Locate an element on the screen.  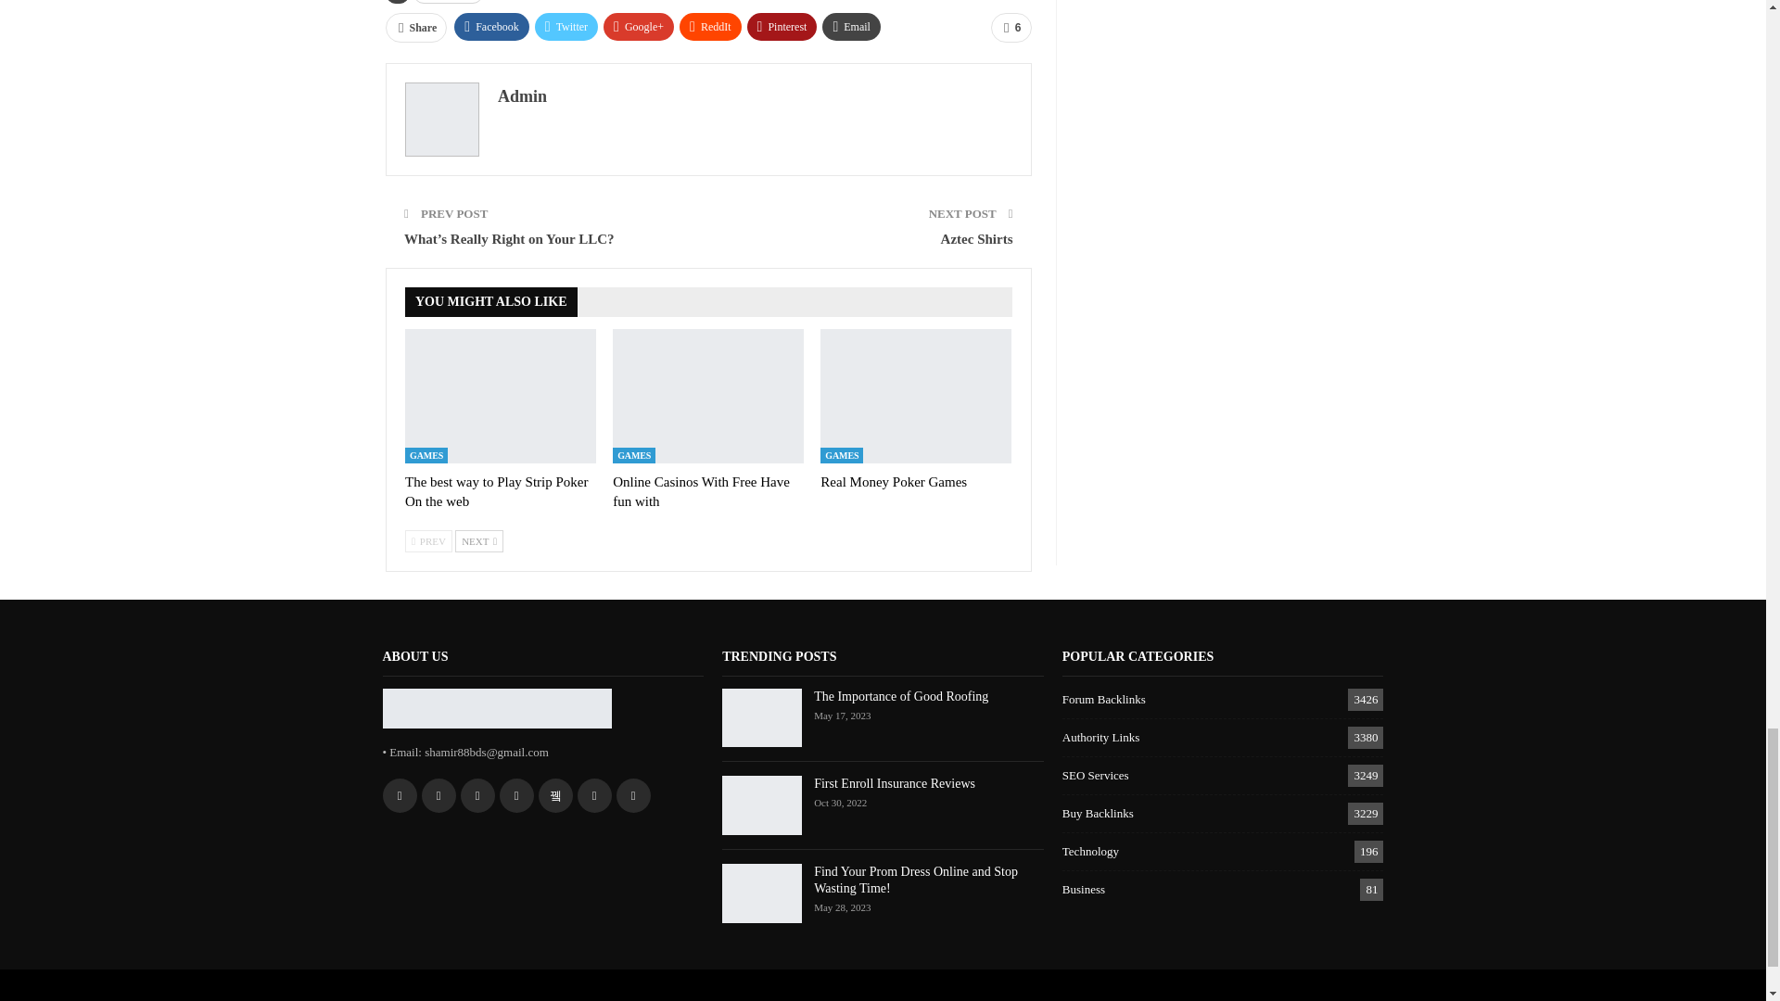
Previous is located at coordinates (428, 541).